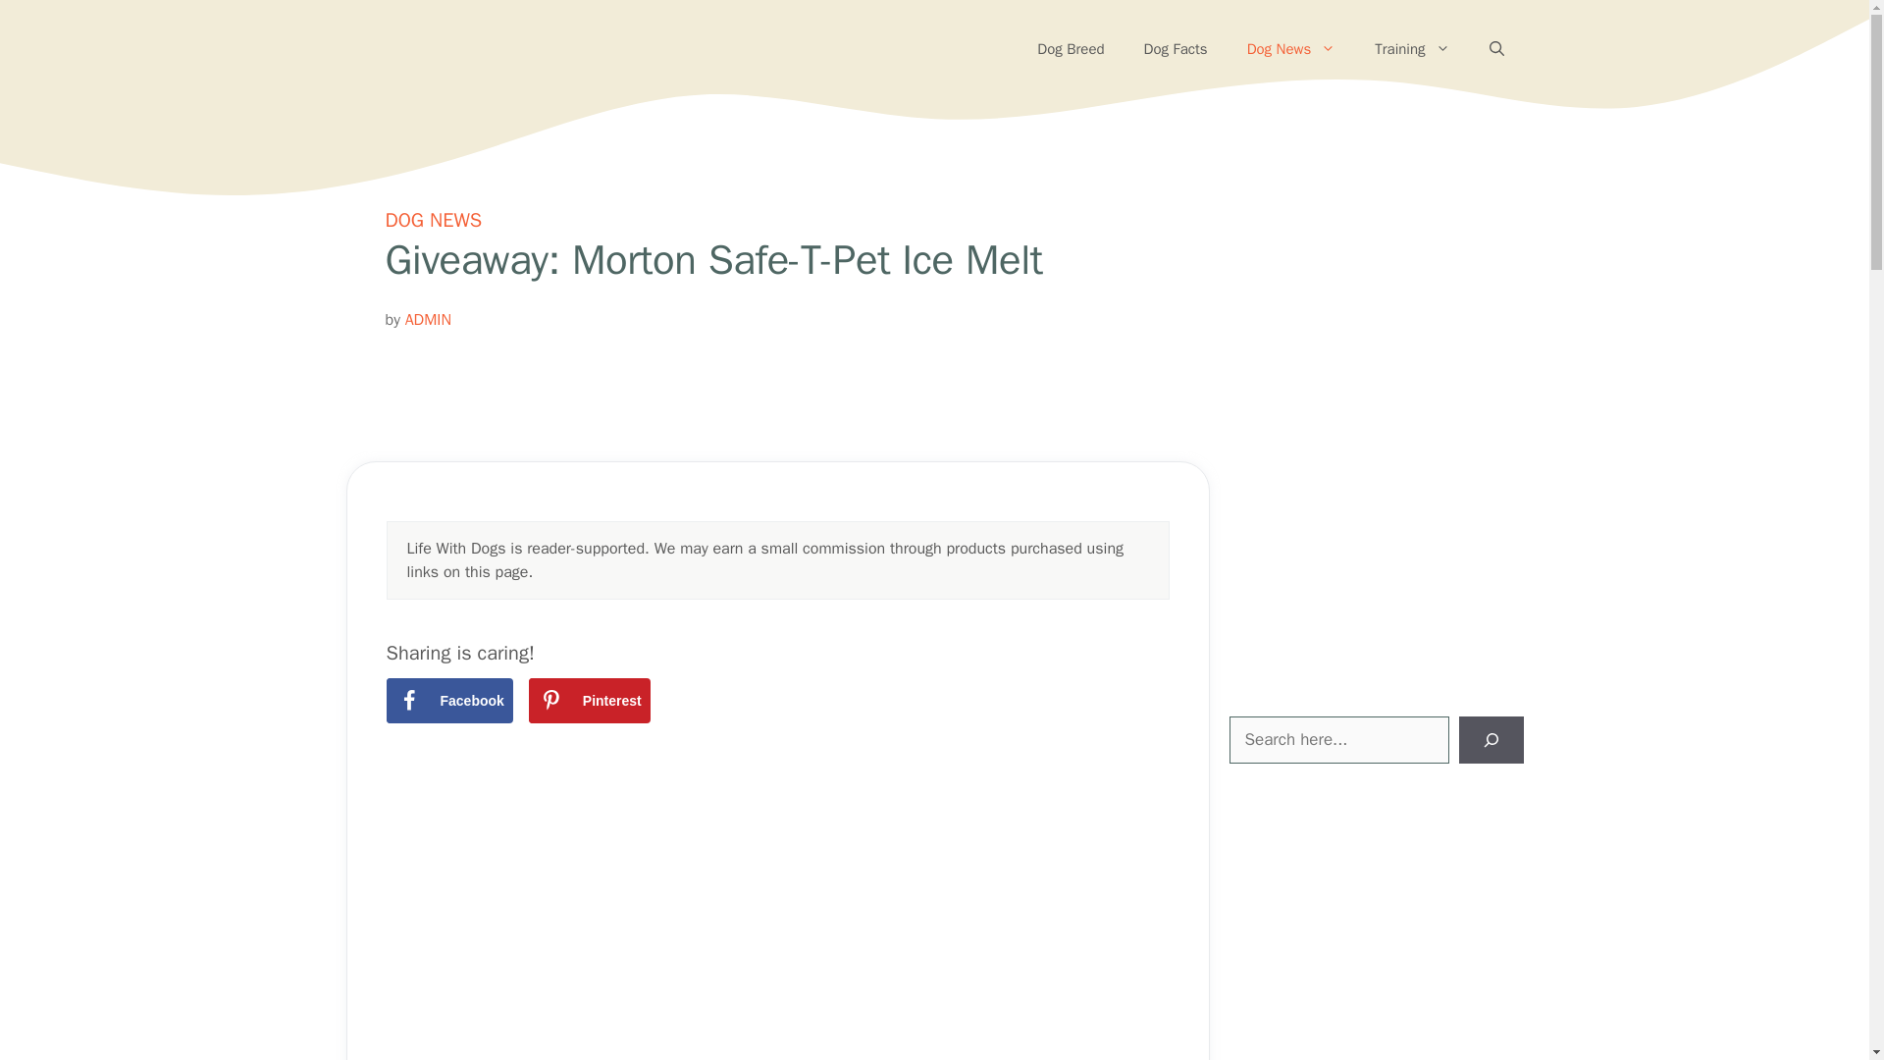  What do you see at coordinates (433, 220) in the screenshot?
I see `DOG NEWS` at bounding box center [433, 220].